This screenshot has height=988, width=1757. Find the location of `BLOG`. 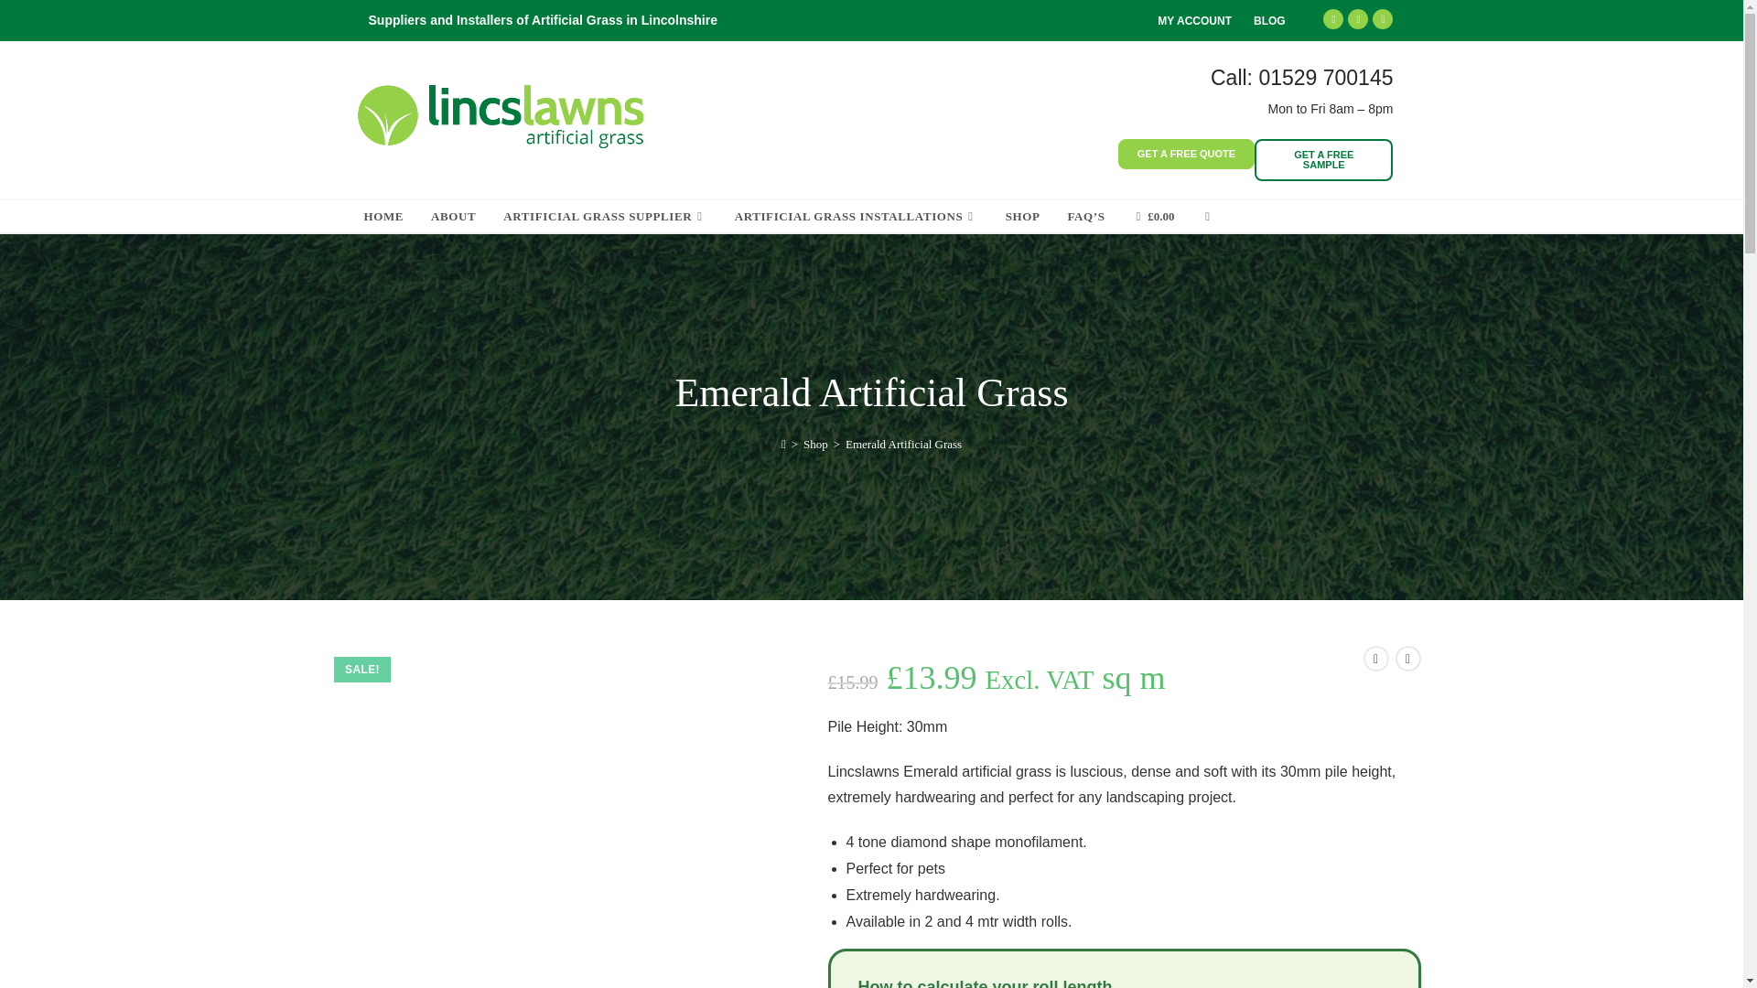

BLOG is located at coordinates (1270, 21).